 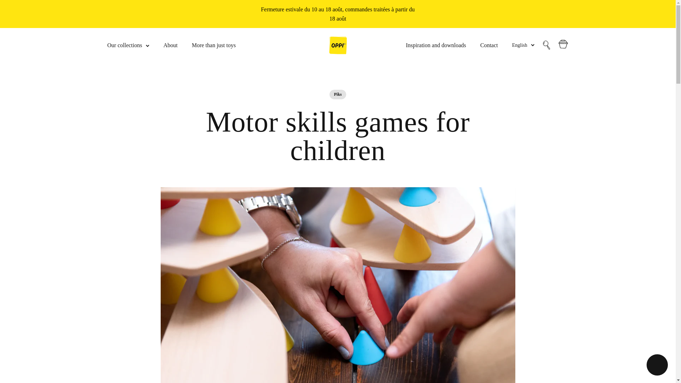 I want to click on OPPI, so click(x=338, y=45).